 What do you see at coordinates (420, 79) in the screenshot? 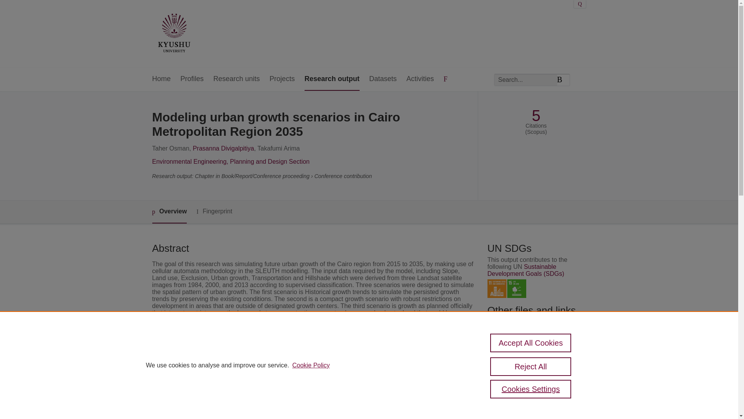
I see `Activities` at bounding box center [420, 79].